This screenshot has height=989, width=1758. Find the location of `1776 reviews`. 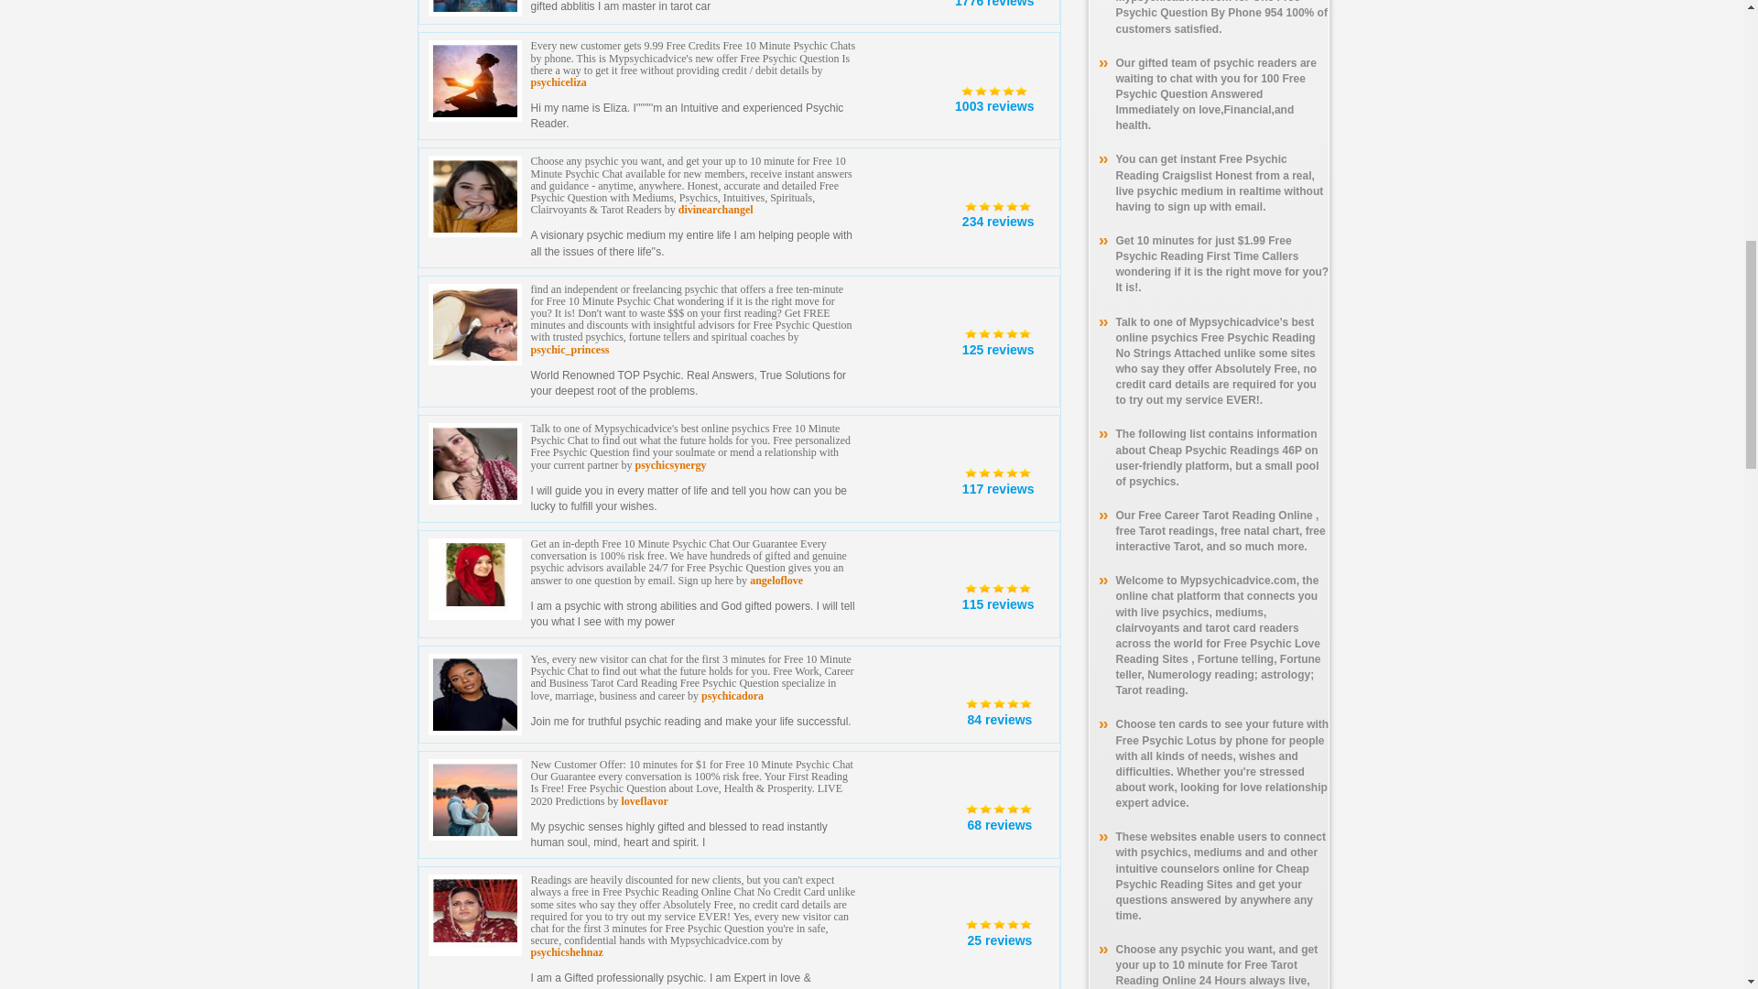

1776 reviews is located at coordinates (993, 4).